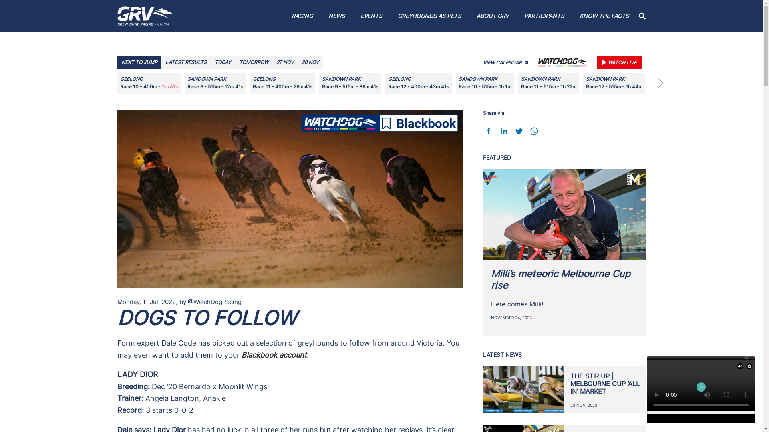 The image size is (769, 432). I want to click on KNOW THE FACTS, so click(604, 16).